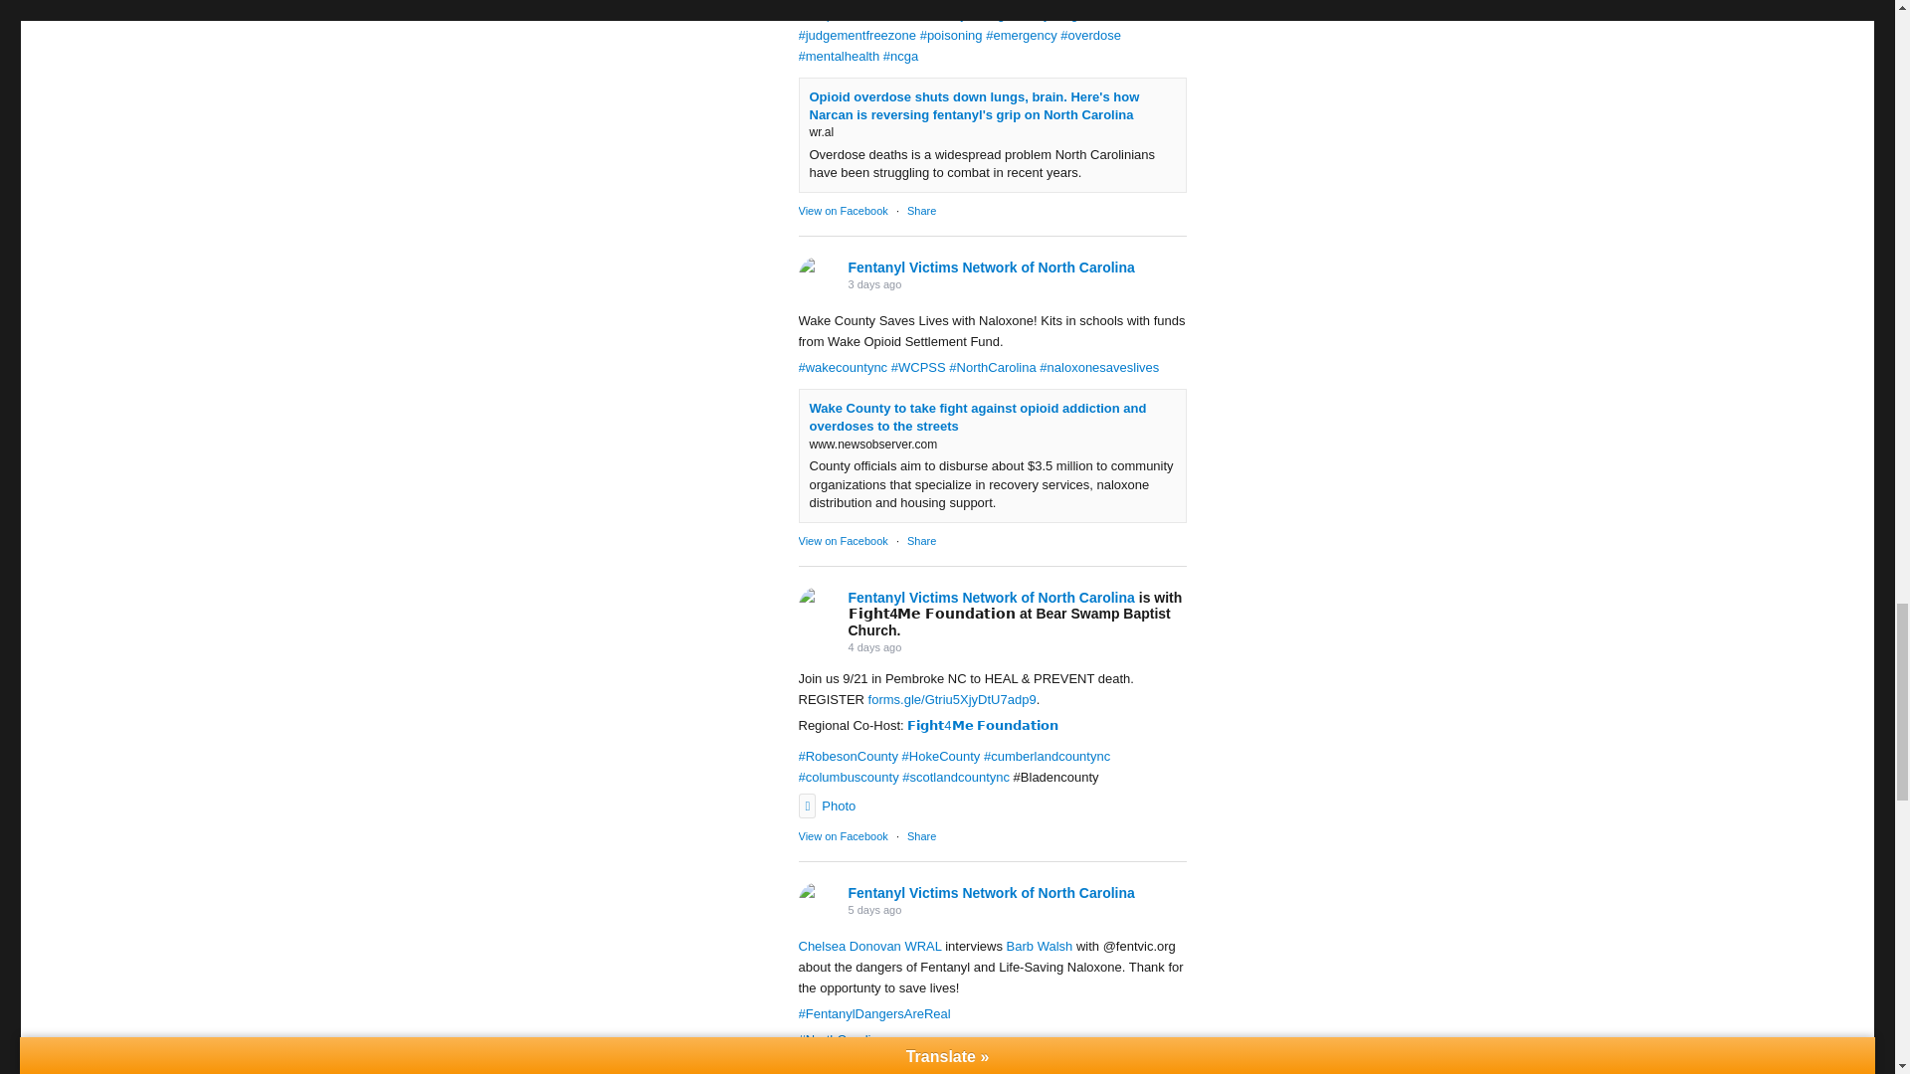 Image resolution: width=1910 pixels, height=1074 pixels. What do you see at coordinates (843, 211) in the screenshot?
I see `View on Facebook` at bounding box center [843, 211].